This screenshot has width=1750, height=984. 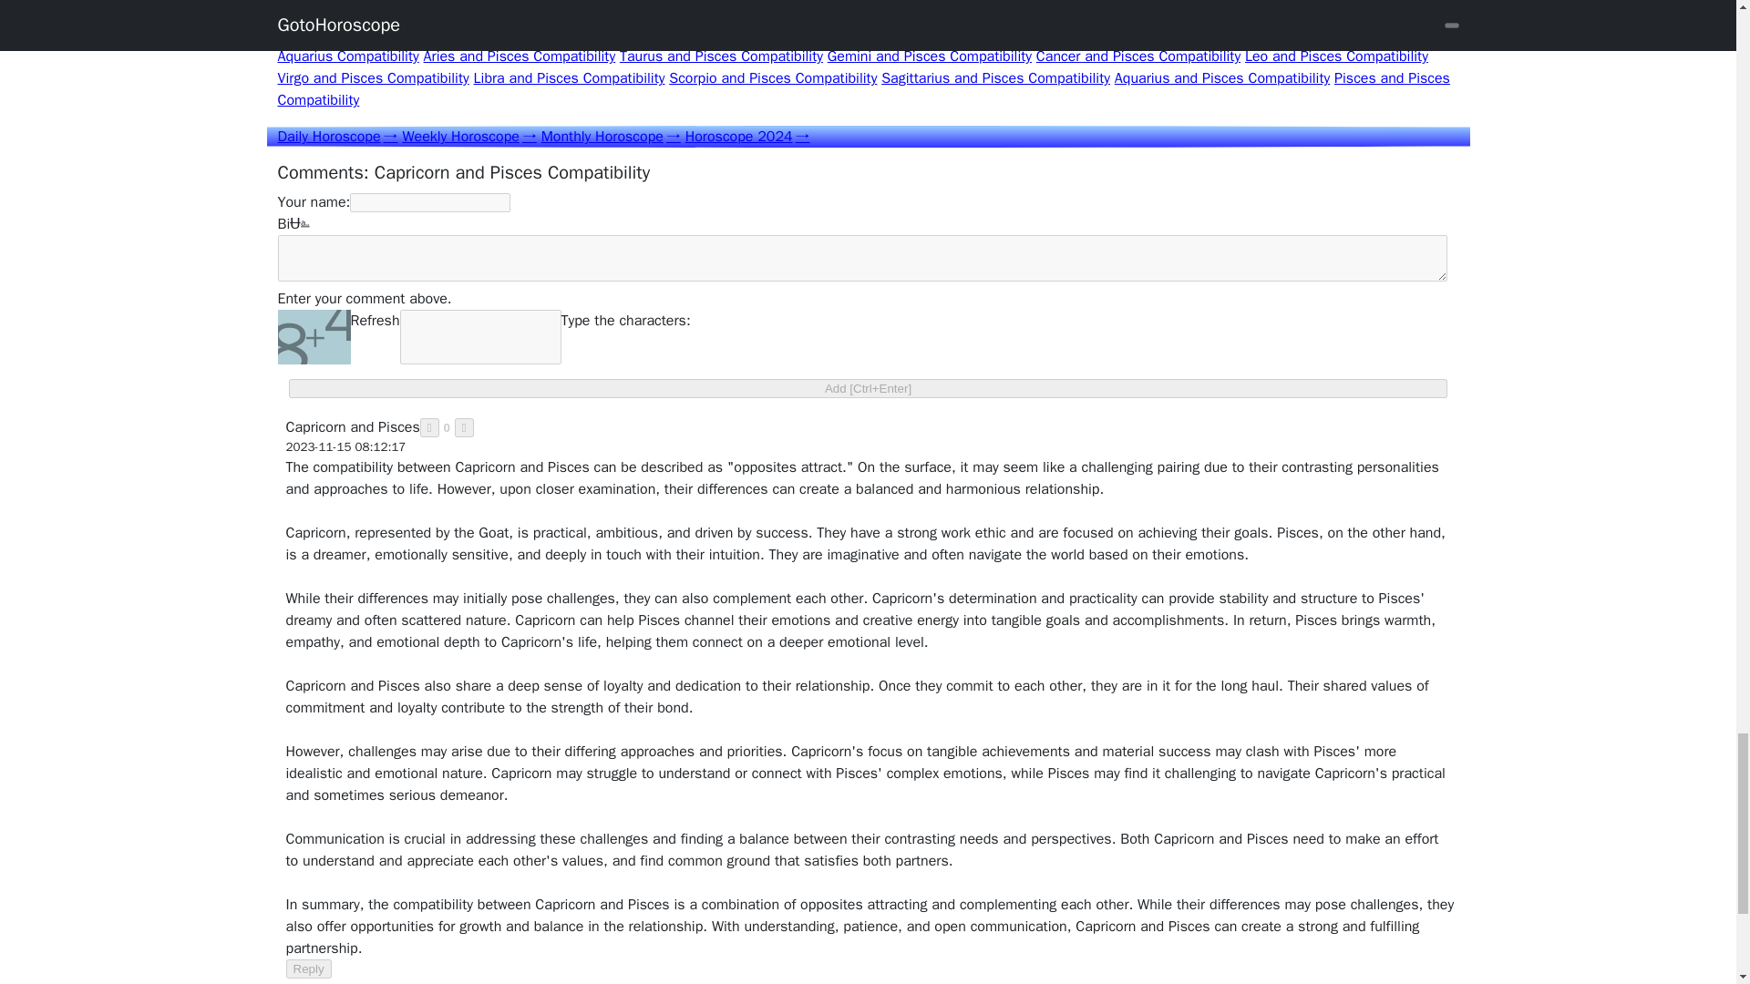 What do you see at coordinates (995, 78) in the screenshot?
I see `Sagittarius and Pisces Compatibility` at bounding box center [995, 78].